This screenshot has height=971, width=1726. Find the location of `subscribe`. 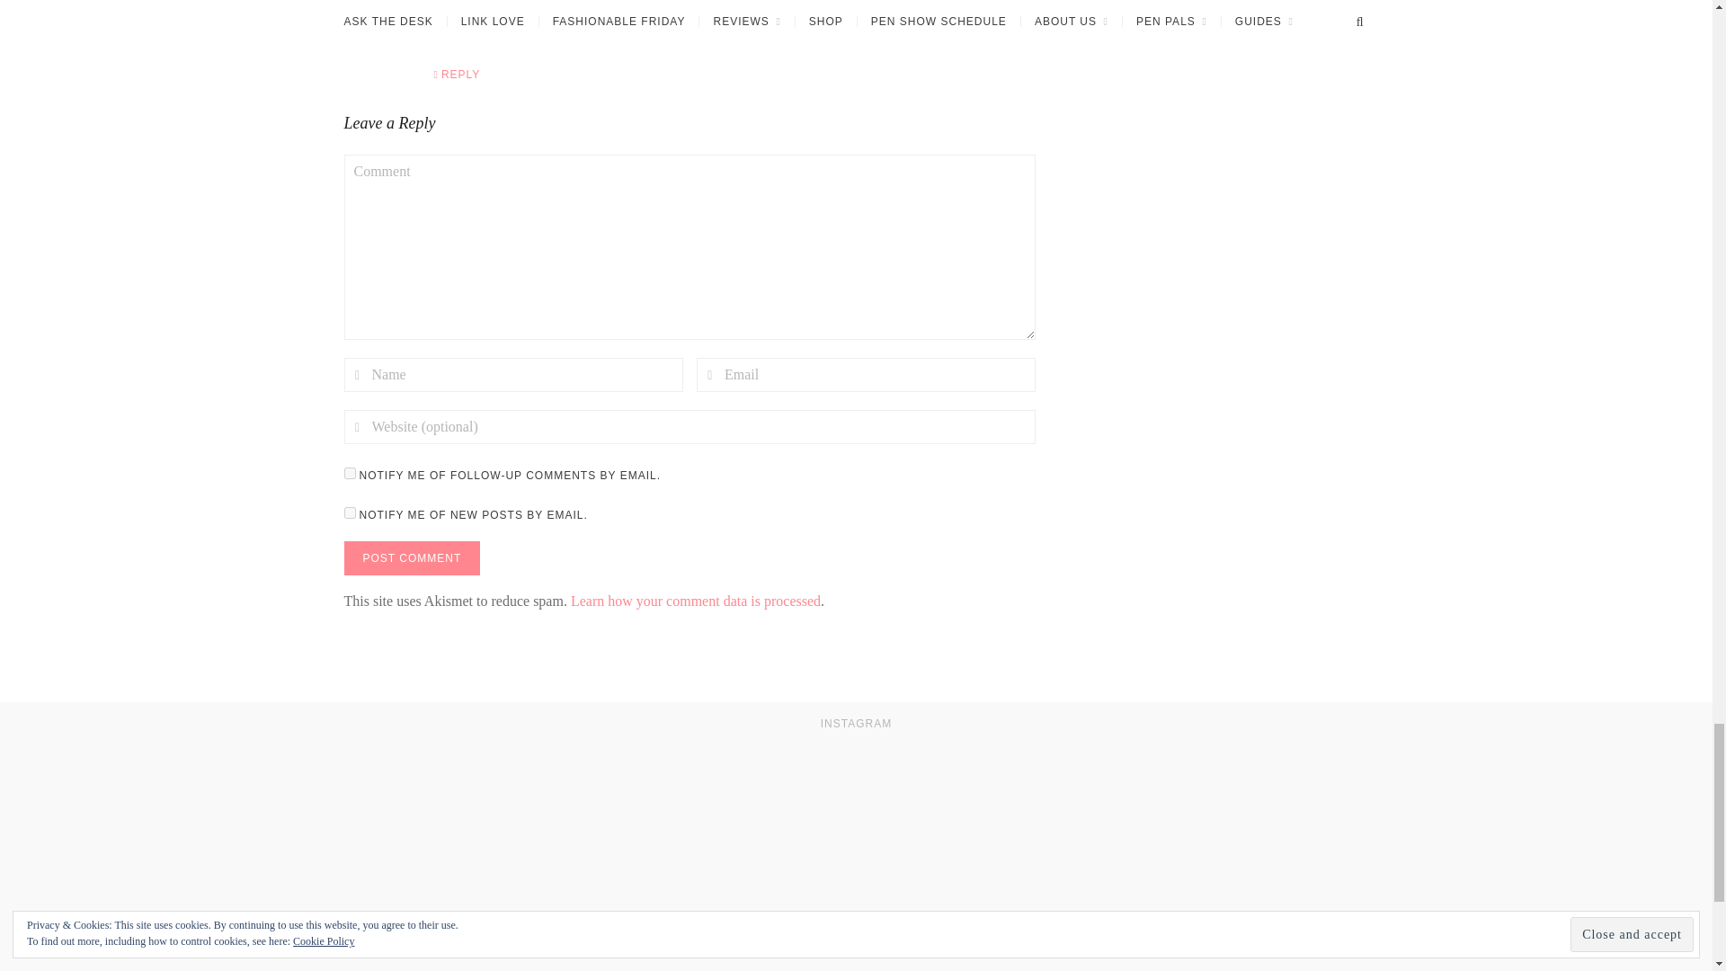

subscribe is located at coordinates (349, 473).